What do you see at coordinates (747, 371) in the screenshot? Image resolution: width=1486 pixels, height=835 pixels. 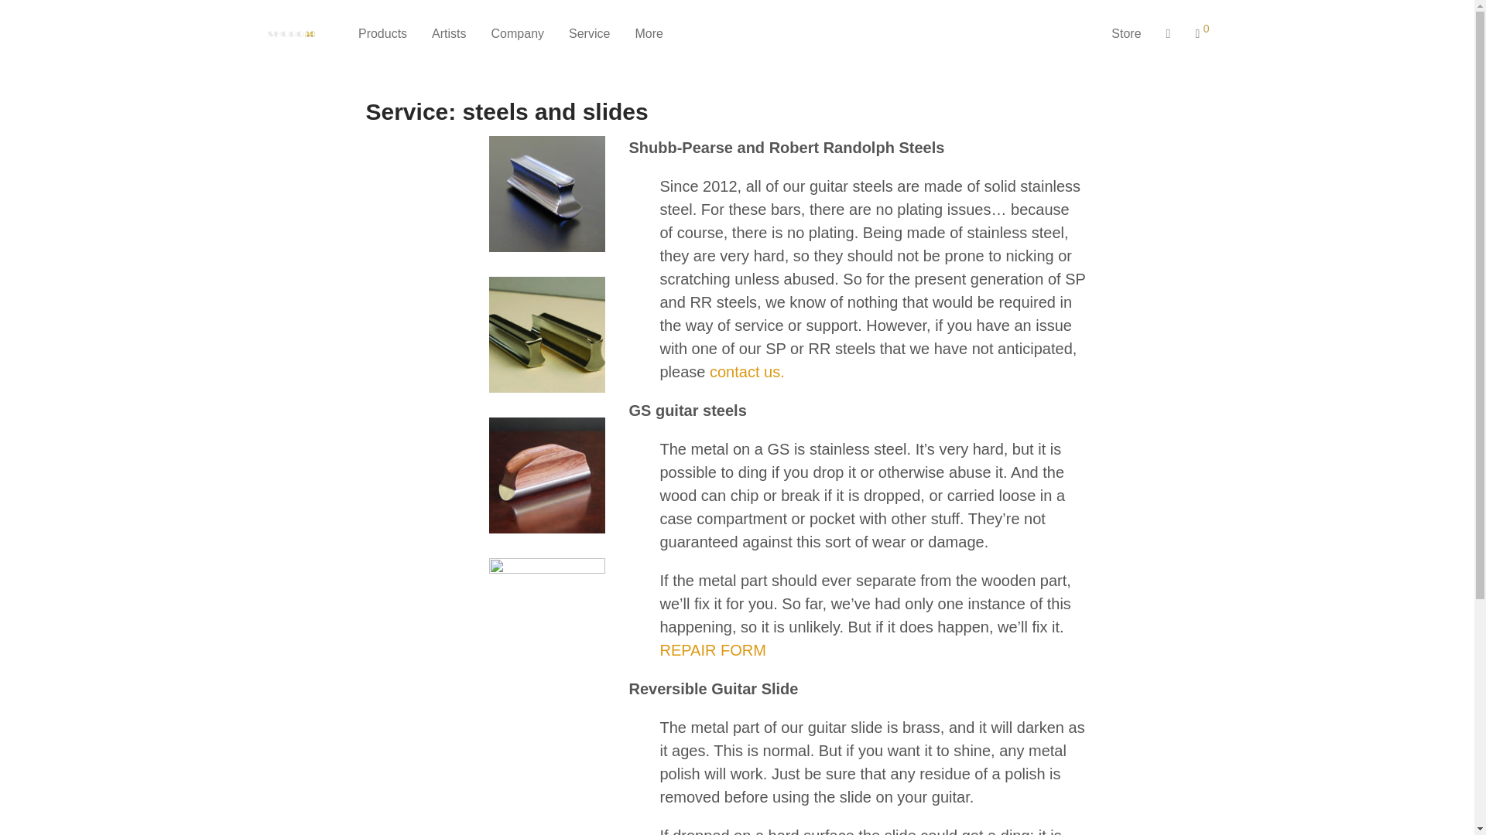 I see `contact us.` at bounding box center [747, 371].